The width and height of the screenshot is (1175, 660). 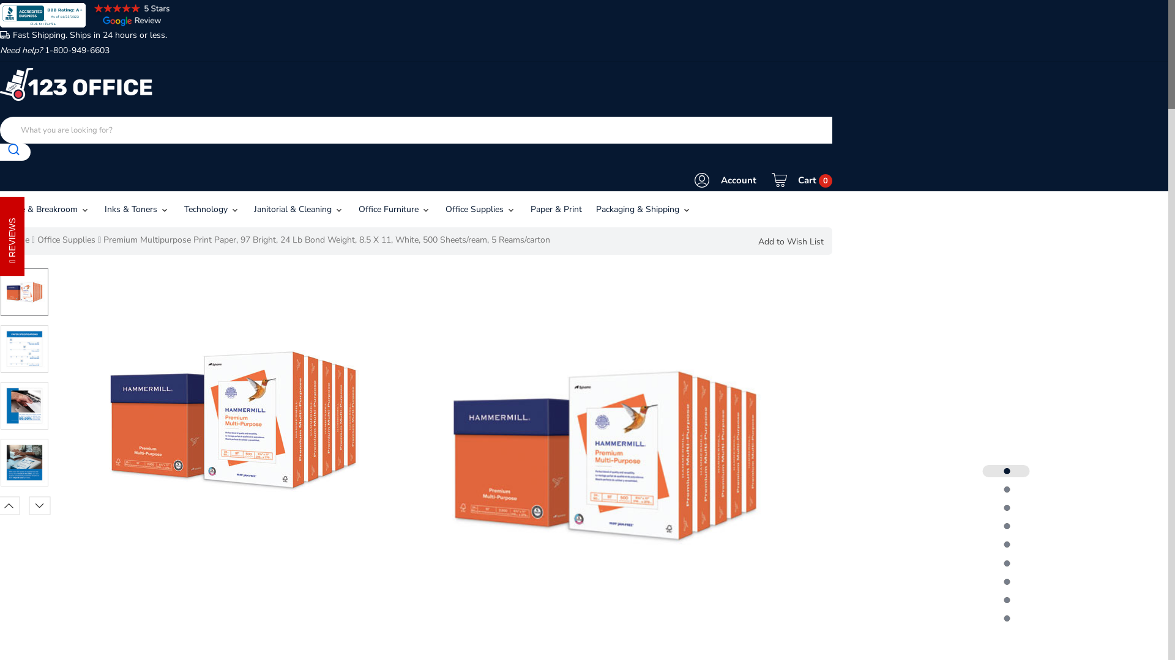 I want to click on Paper & Print, so click(x=556, y=209).